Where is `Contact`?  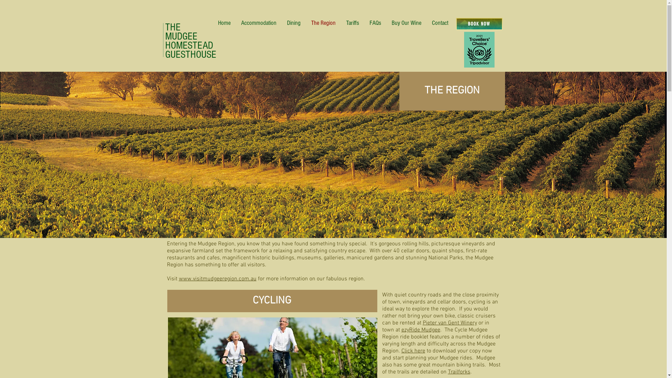 Contact is located at coordinates (440, 23).